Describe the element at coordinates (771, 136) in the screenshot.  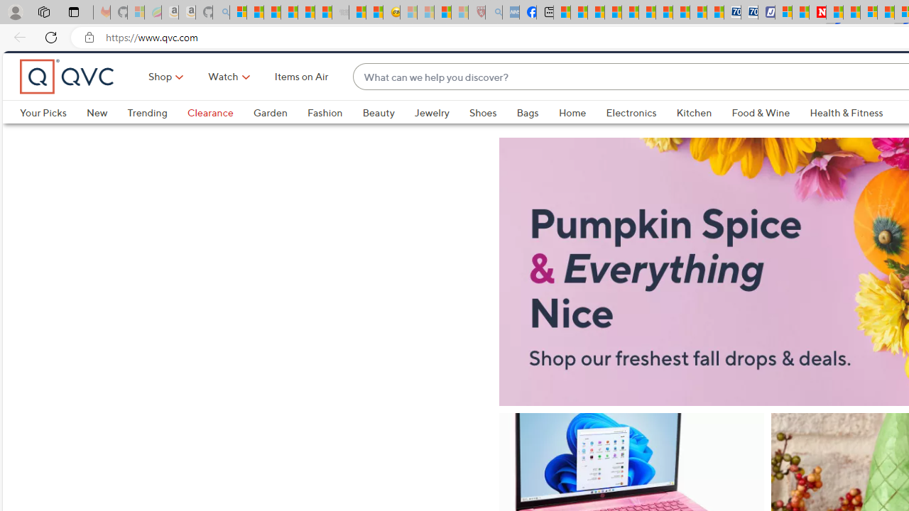
I see `Food & Wine` at that location.